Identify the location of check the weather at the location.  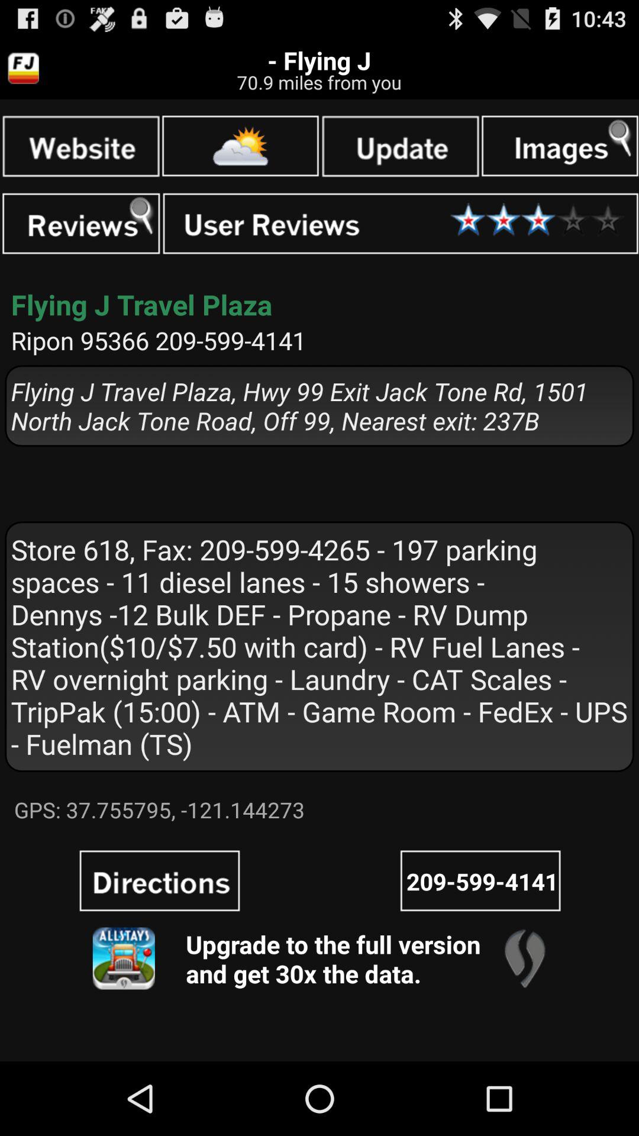
(240, 146).